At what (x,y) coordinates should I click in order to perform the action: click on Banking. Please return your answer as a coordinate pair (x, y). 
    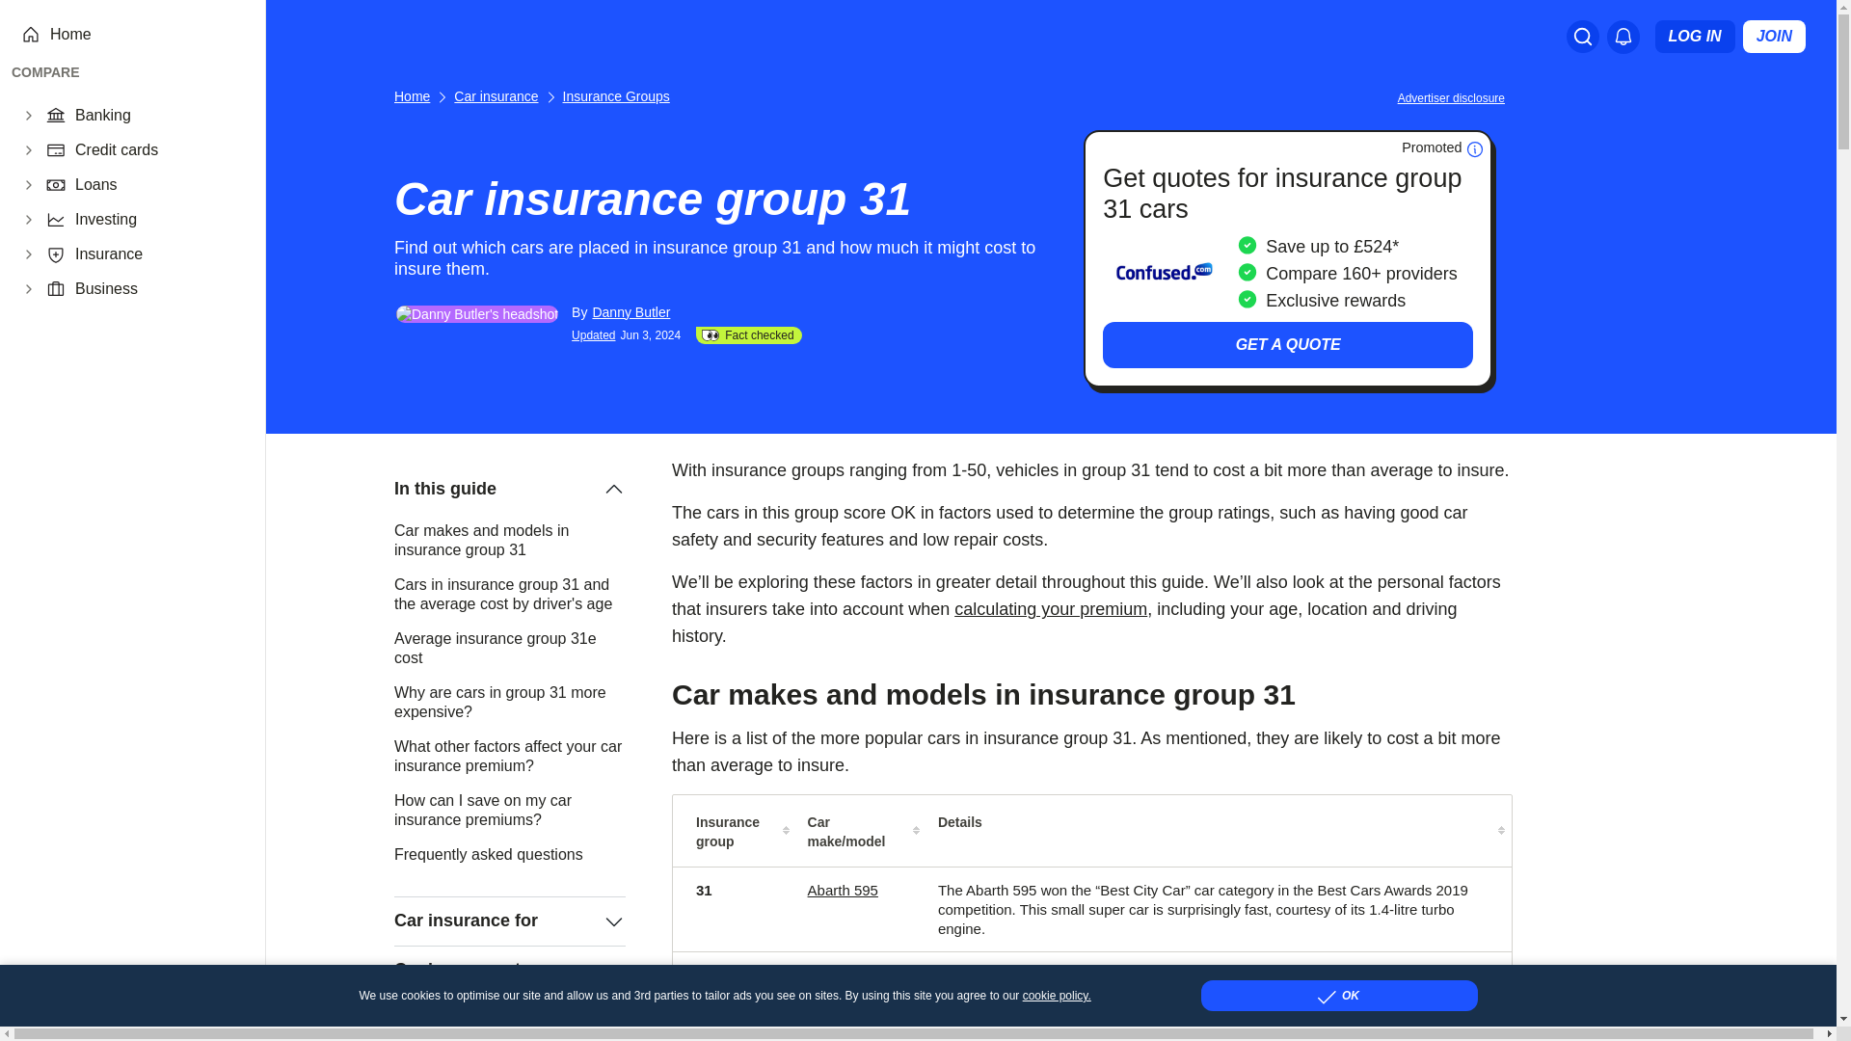
    Looking at the image, I should click on (158, 116).